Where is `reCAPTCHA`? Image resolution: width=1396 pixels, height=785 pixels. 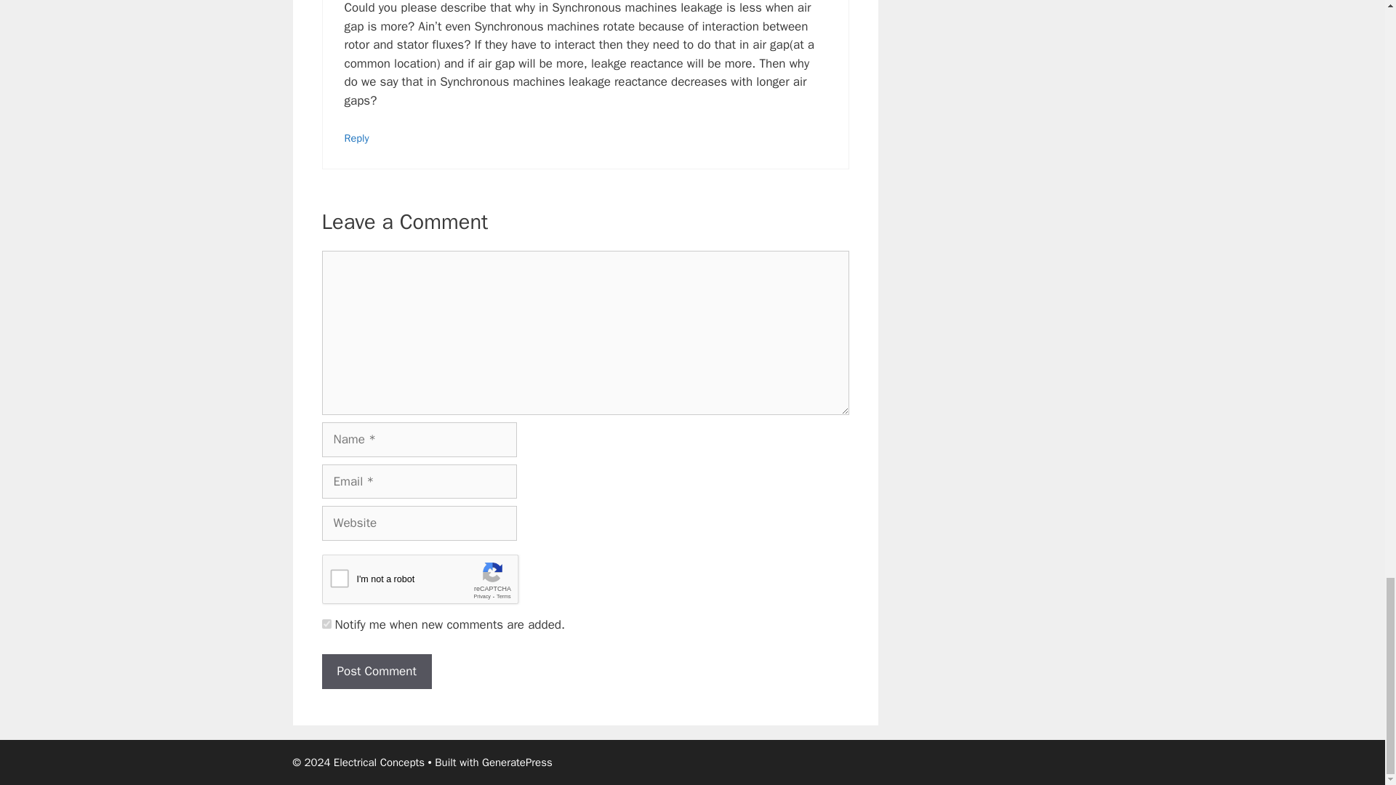 reCAPTCHA is located at coordinates (432, 583).